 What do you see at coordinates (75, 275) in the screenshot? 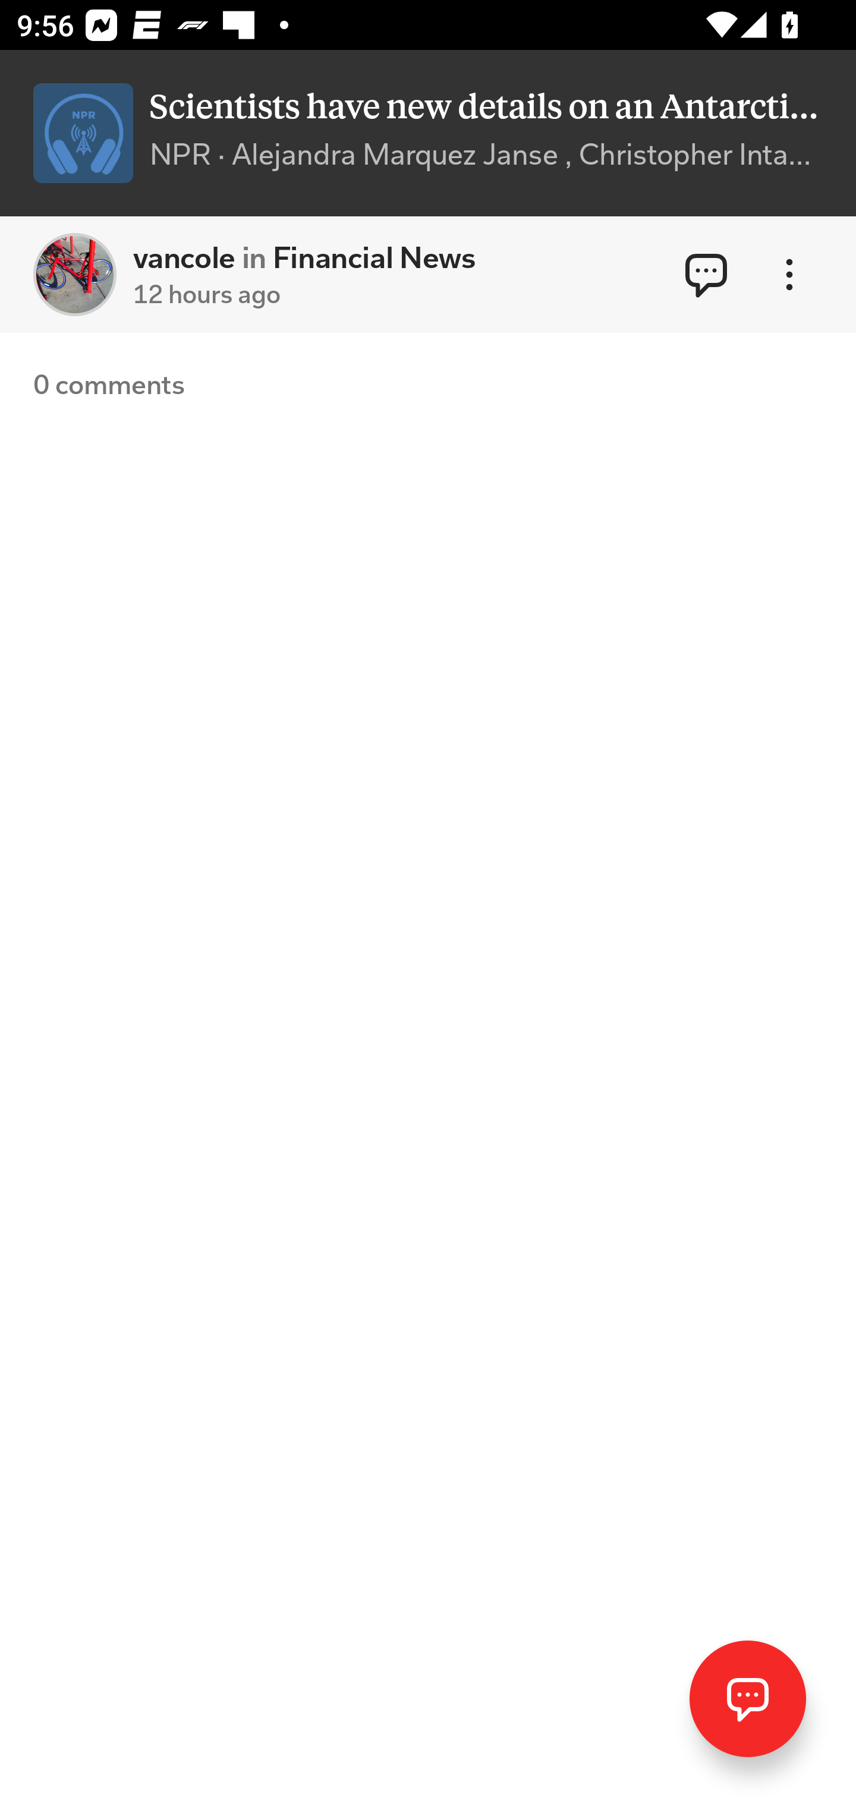
I see `vancole` at bounding box center [75, 275].